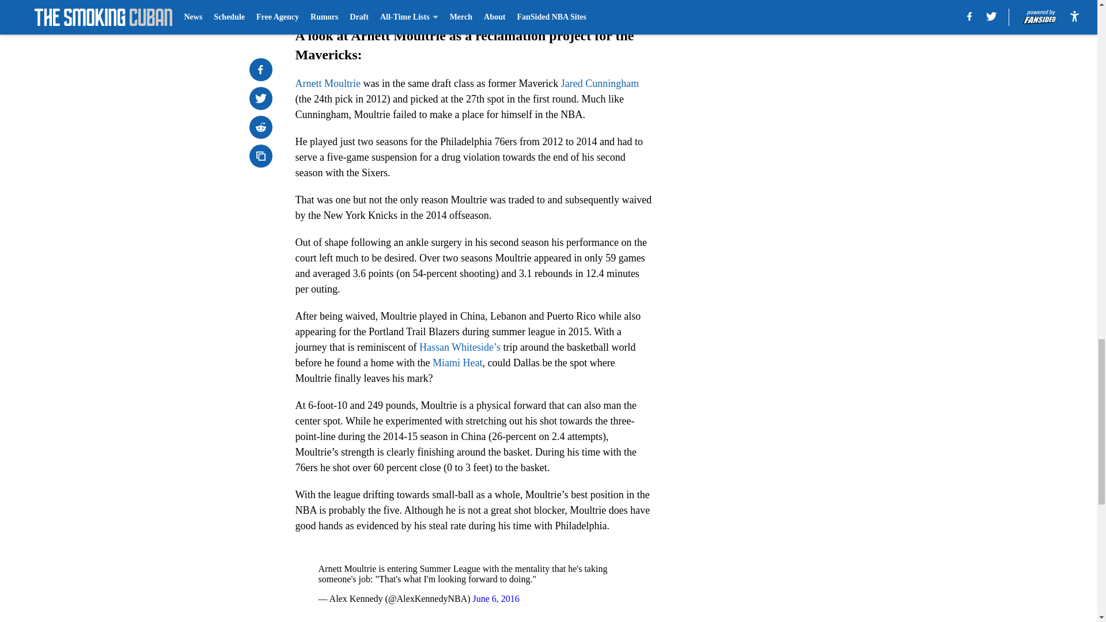  What do you see at coordinates (497, 598) in the screenshot?
I see `June 6, 2016` at bounding box center [497, 598].